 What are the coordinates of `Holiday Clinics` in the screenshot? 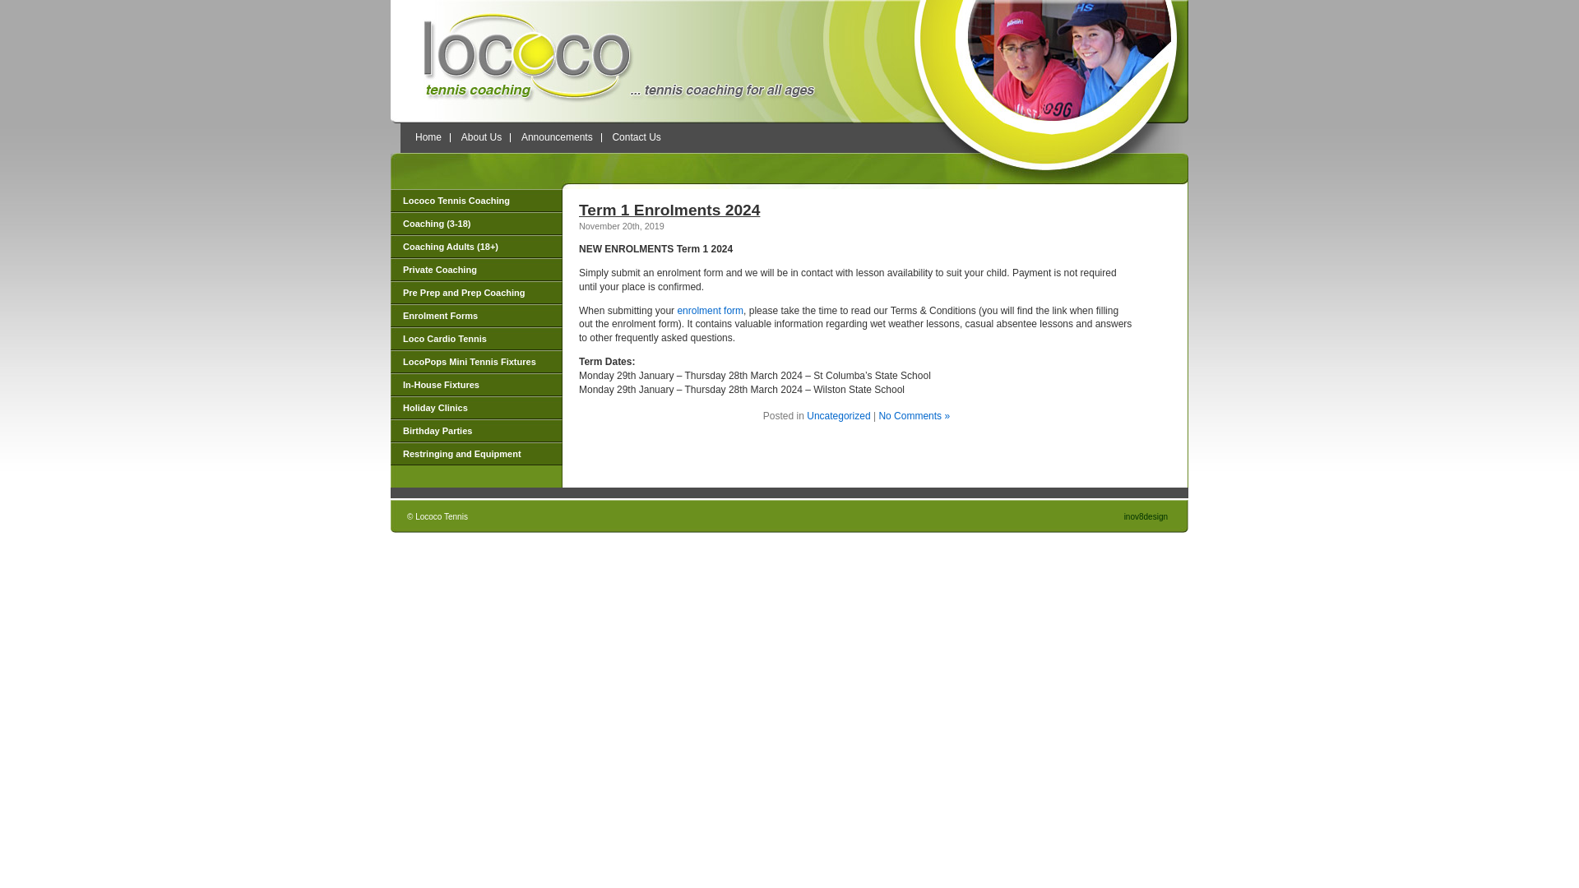 It's located at (477, 408).